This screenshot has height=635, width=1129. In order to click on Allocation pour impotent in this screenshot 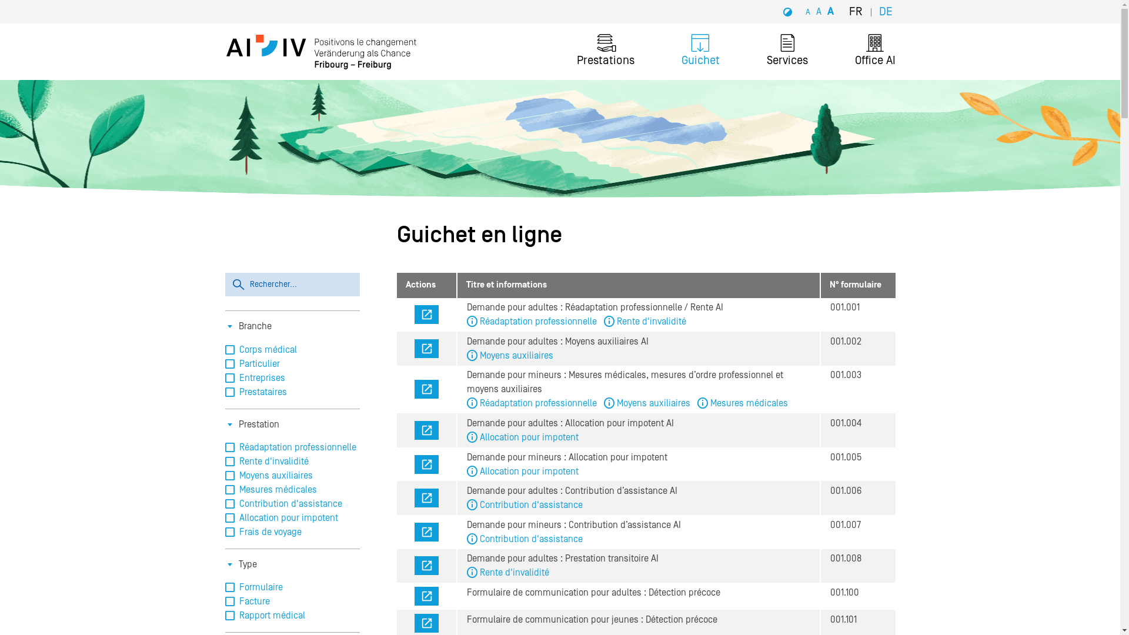, I will do `click(525, 472)`.